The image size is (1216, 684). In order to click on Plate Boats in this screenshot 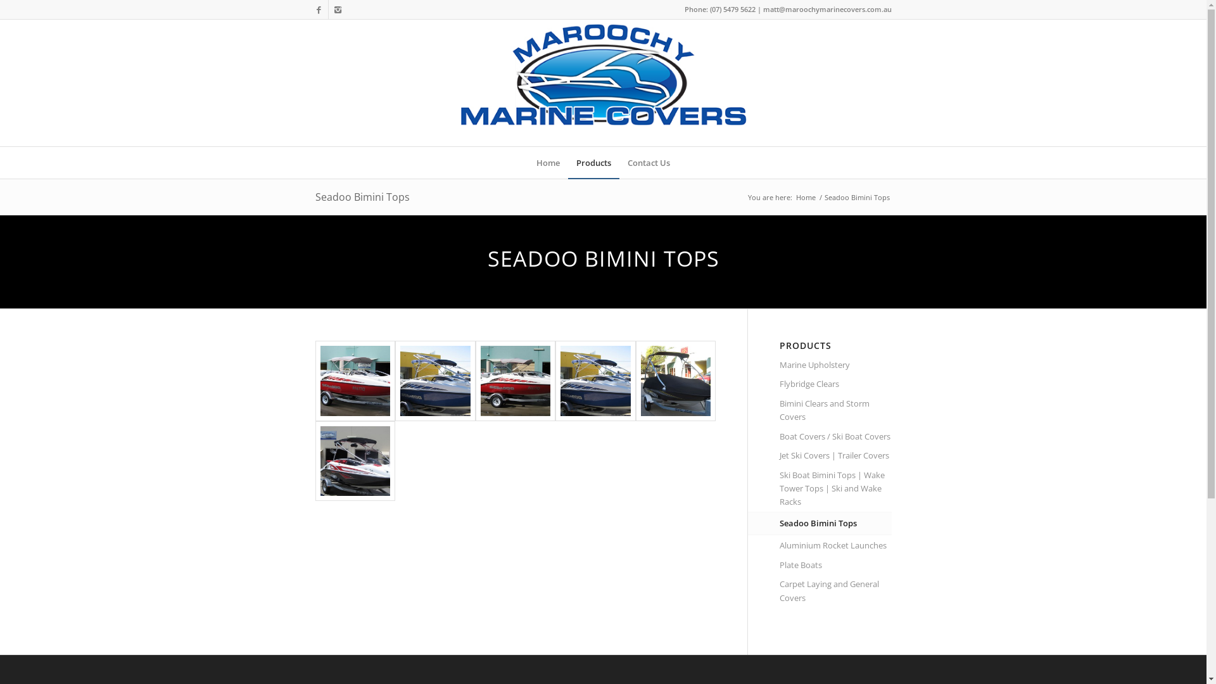, I will do `click(836, 566)`.